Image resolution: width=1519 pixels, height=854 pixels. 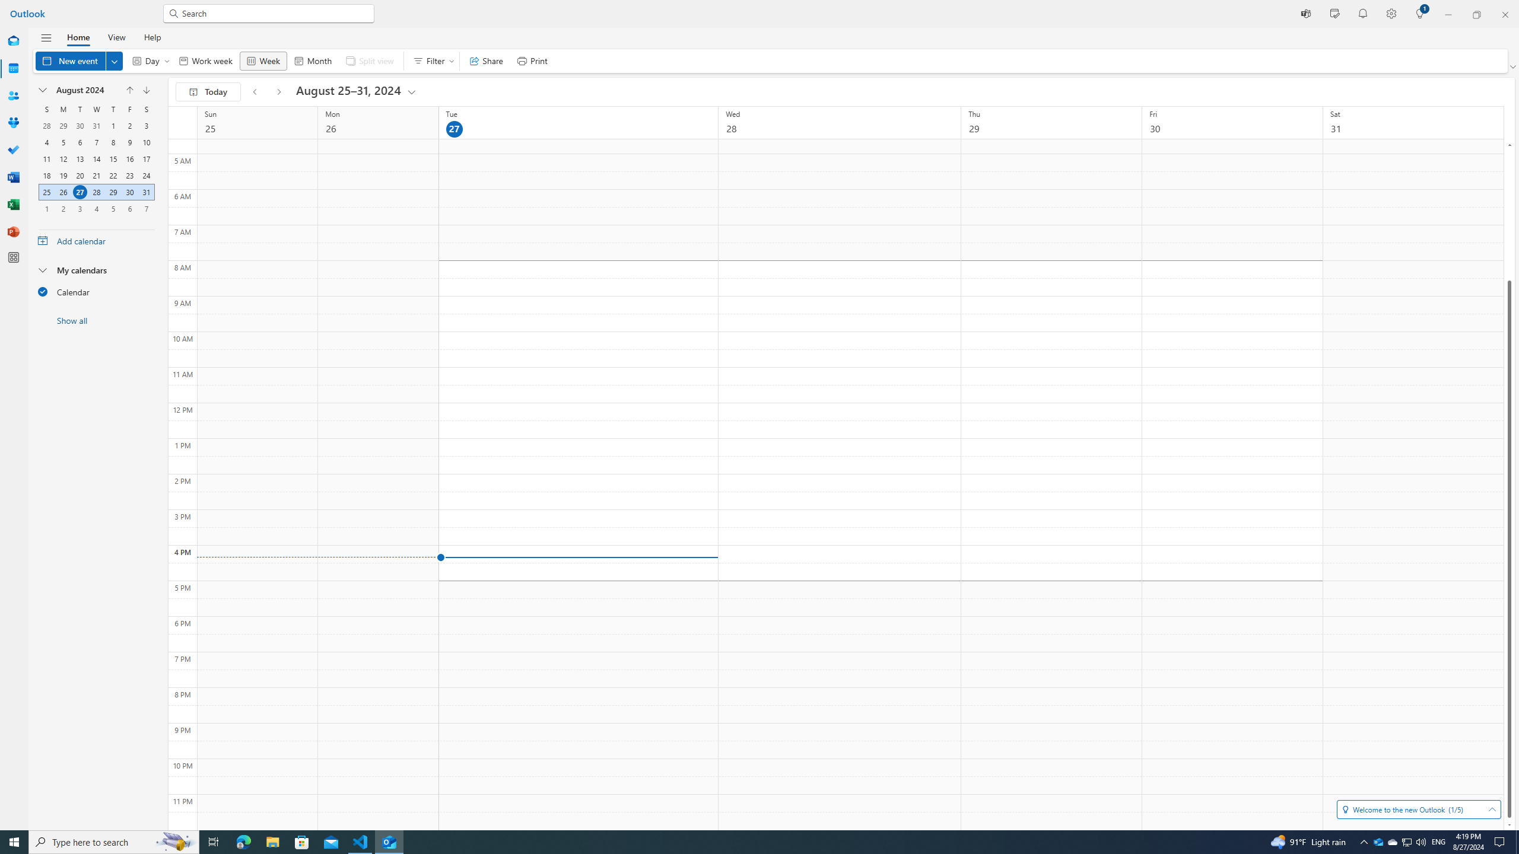 I want to click on 28, August, 2024, so click(x=96, y=192).